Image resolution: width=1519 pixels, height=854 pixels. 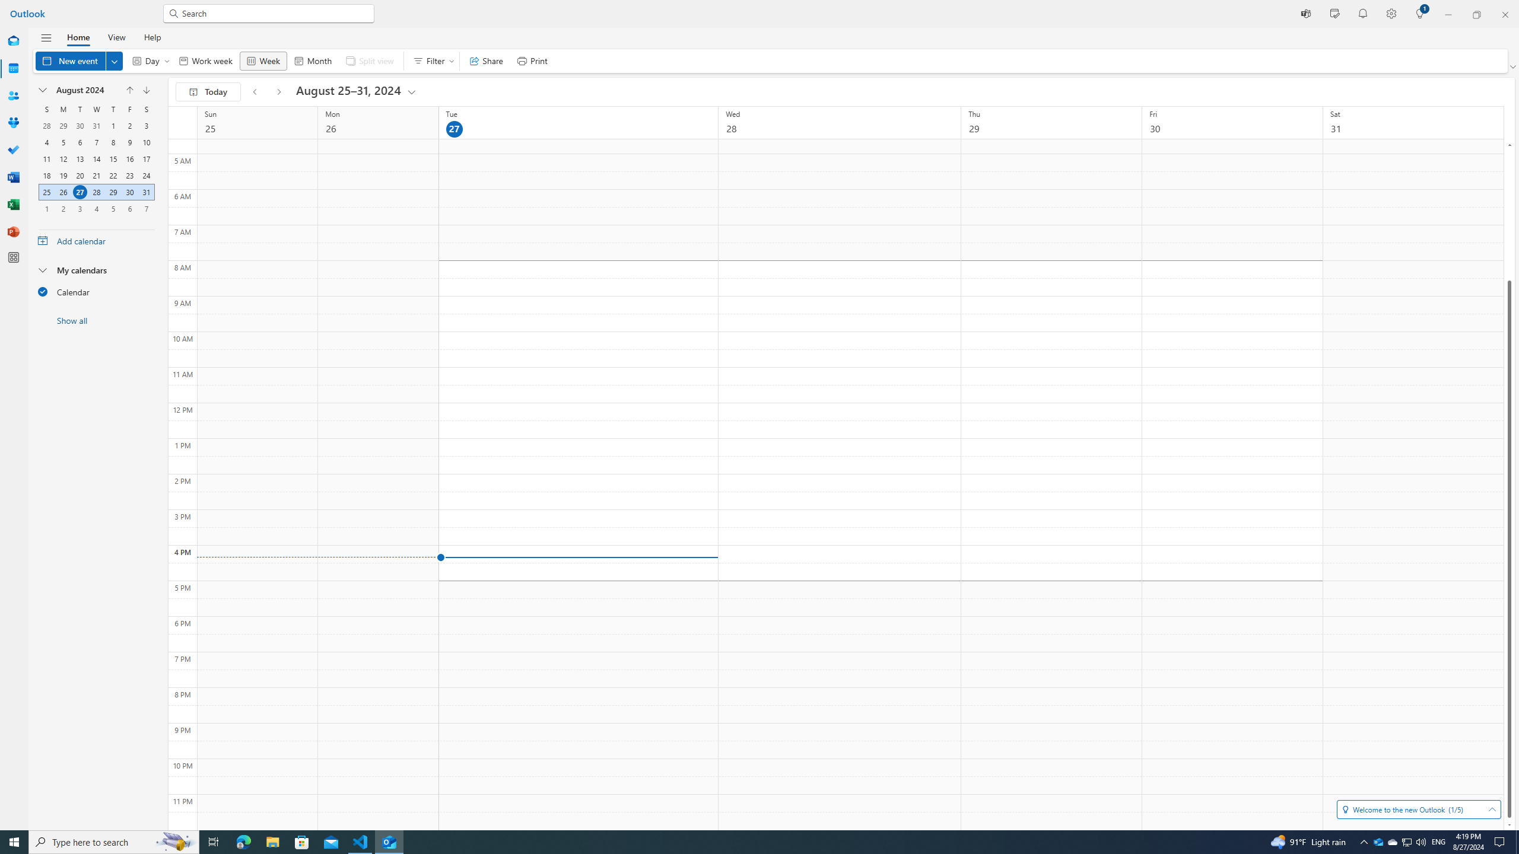 I want to click on 28, August, 2024, so click(x=96, y=192).